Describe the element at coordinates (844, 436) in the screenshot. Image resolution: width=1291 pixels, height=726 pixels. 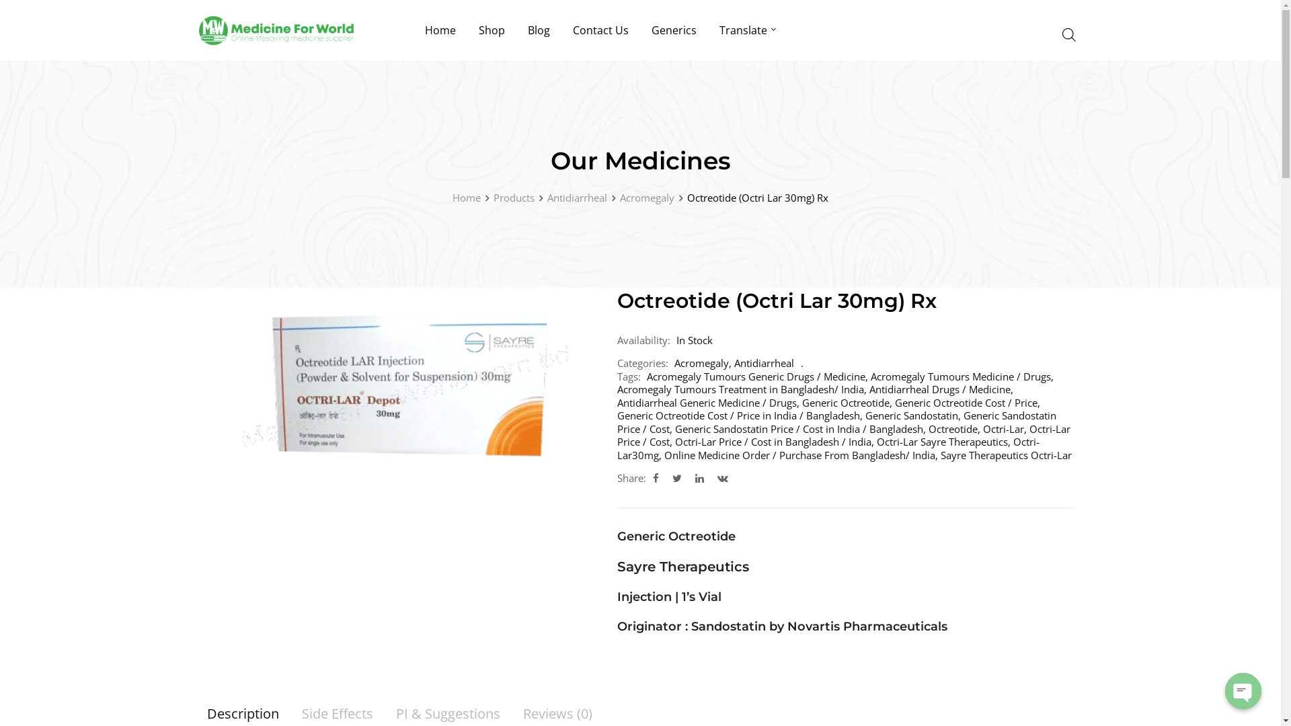
I see `Octri-Lar Price / Cost` at that location.